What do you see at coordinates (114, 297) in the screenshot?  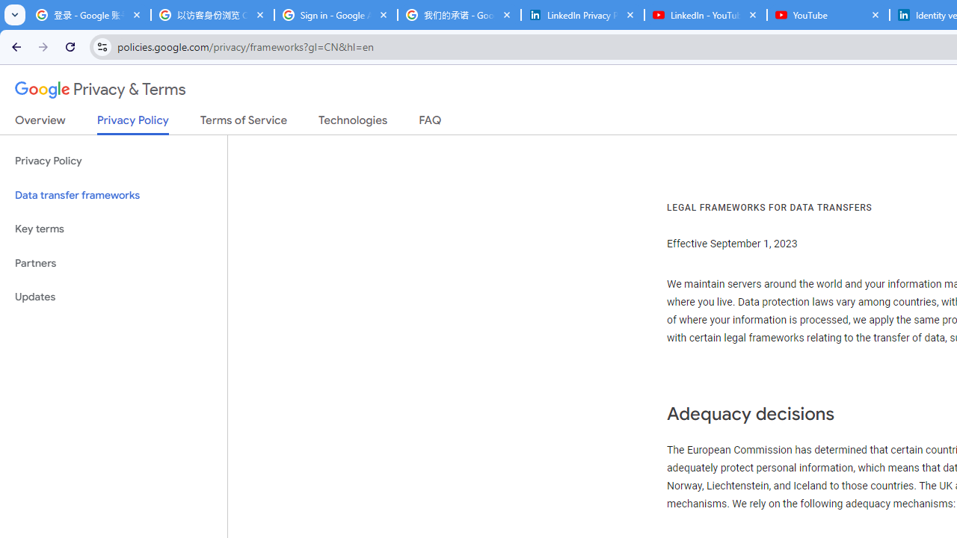 I see `Updates` at bounding box center [114, 297].